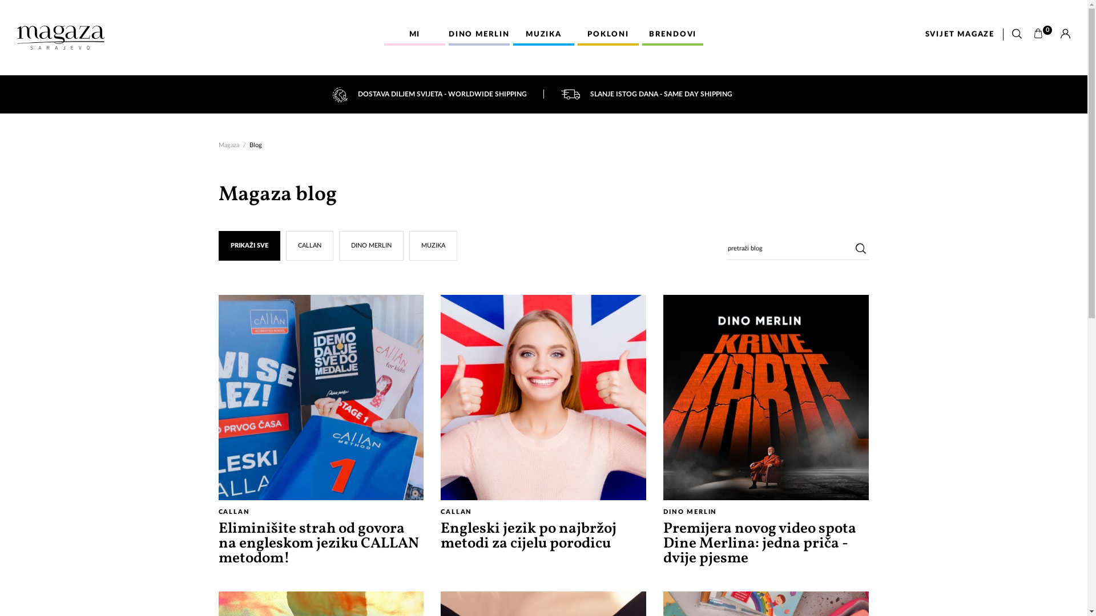  I want to click on DINO MERLIN, so click(371, 246).